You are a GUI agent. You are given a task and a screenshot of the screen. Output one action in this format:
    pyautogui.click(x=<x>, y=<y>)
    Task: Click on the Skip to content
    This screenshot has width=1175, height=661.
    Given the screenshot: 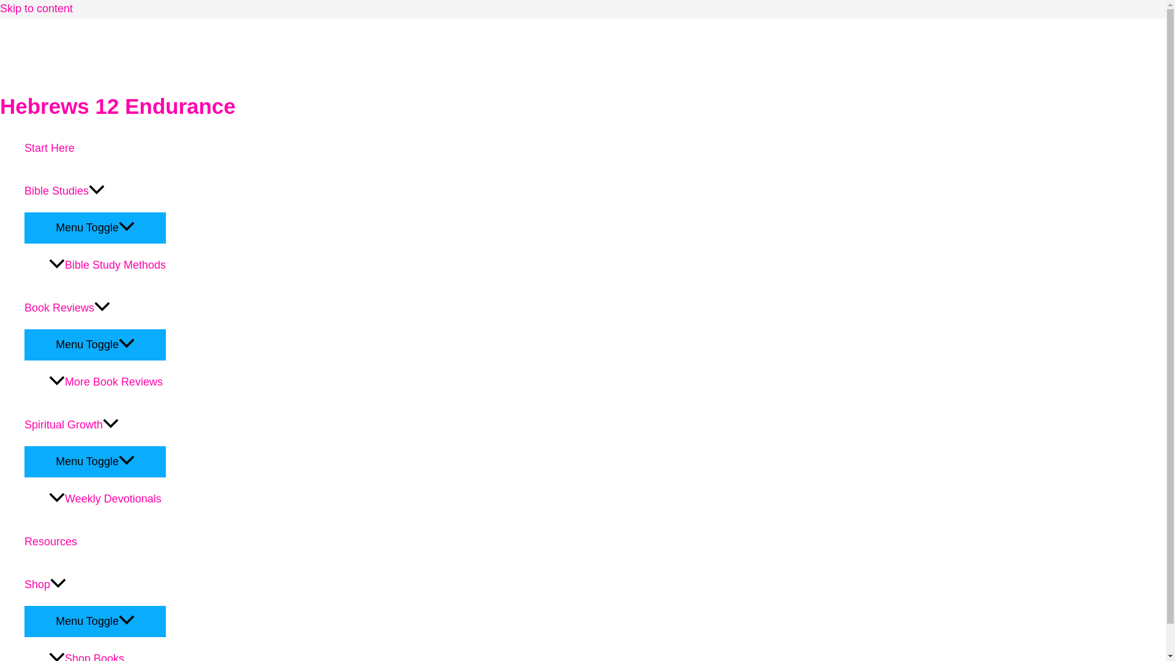 What is the action you would take?
    pyautogui.click(x=37, y=9)
    